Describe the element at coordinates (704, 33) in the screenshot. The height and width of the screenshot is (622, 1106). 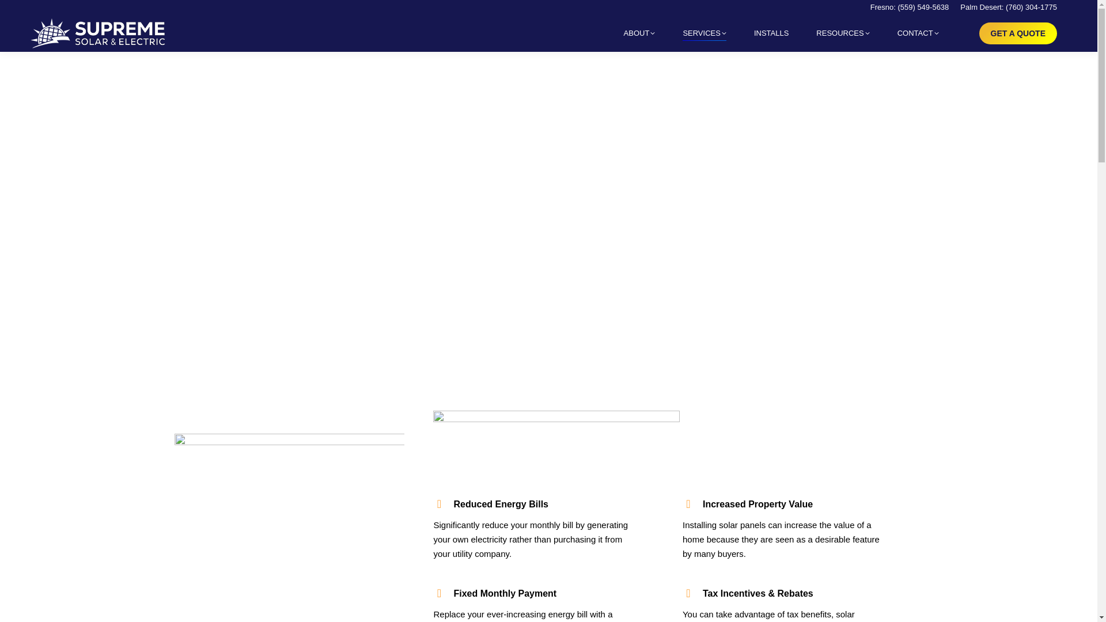
I see `SERVICES` at that location.